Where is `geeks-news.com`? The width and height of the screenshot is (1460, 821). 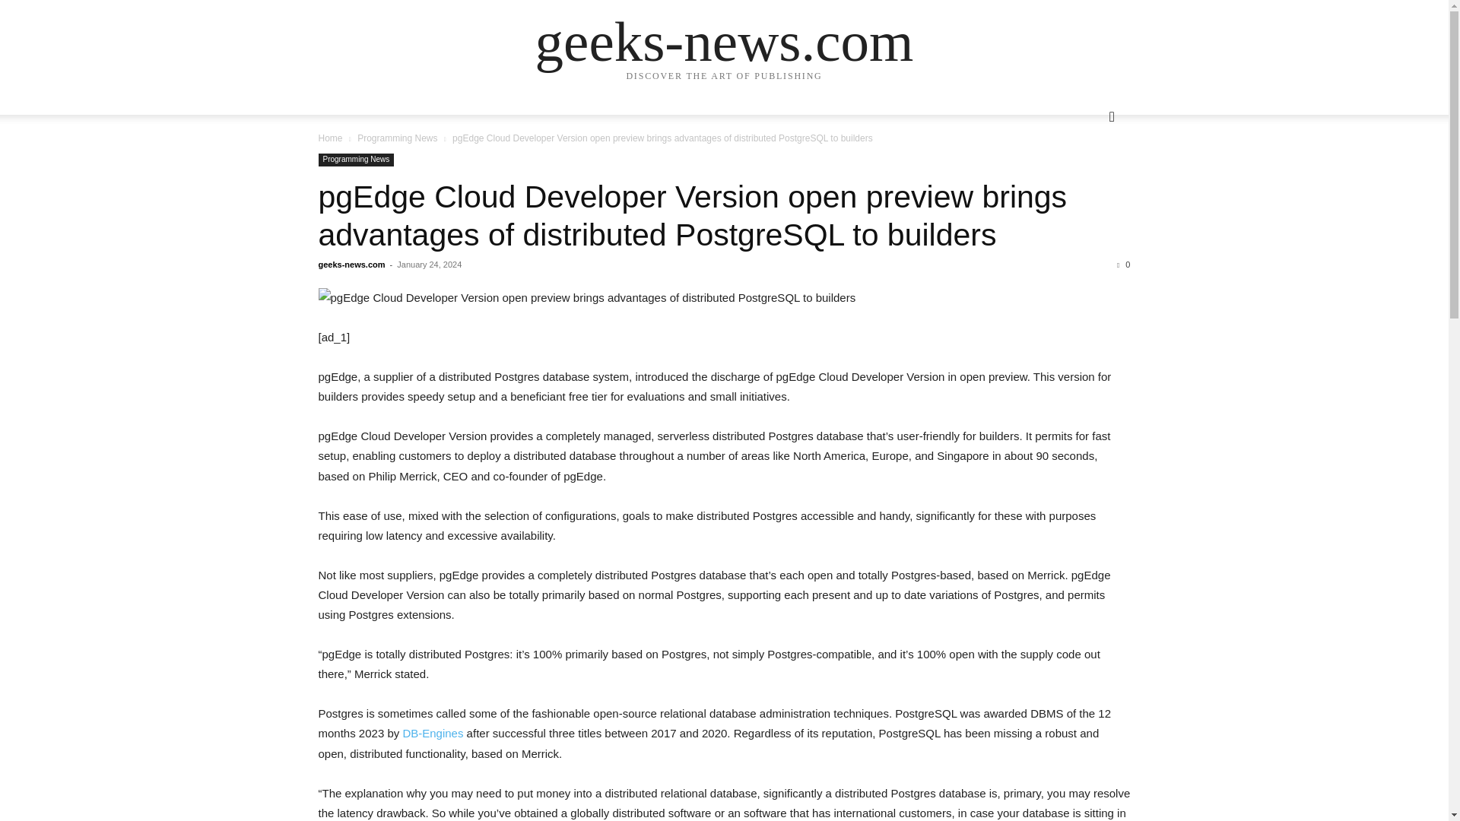
geeks-news.com is located at coordinates (351, 265).